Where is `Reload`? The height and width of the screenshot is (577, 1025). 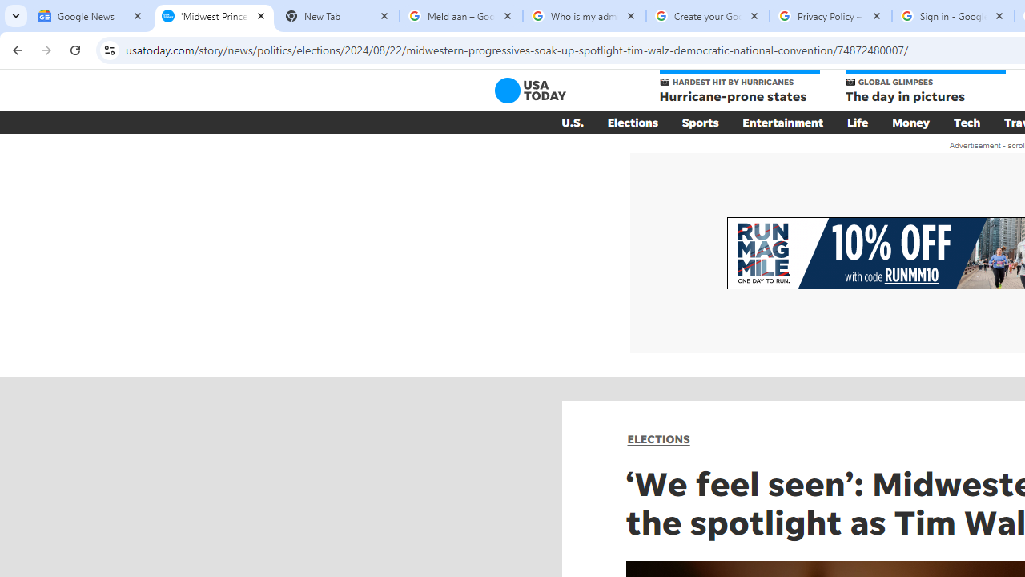 Reload is located at coordinates (75, 50).